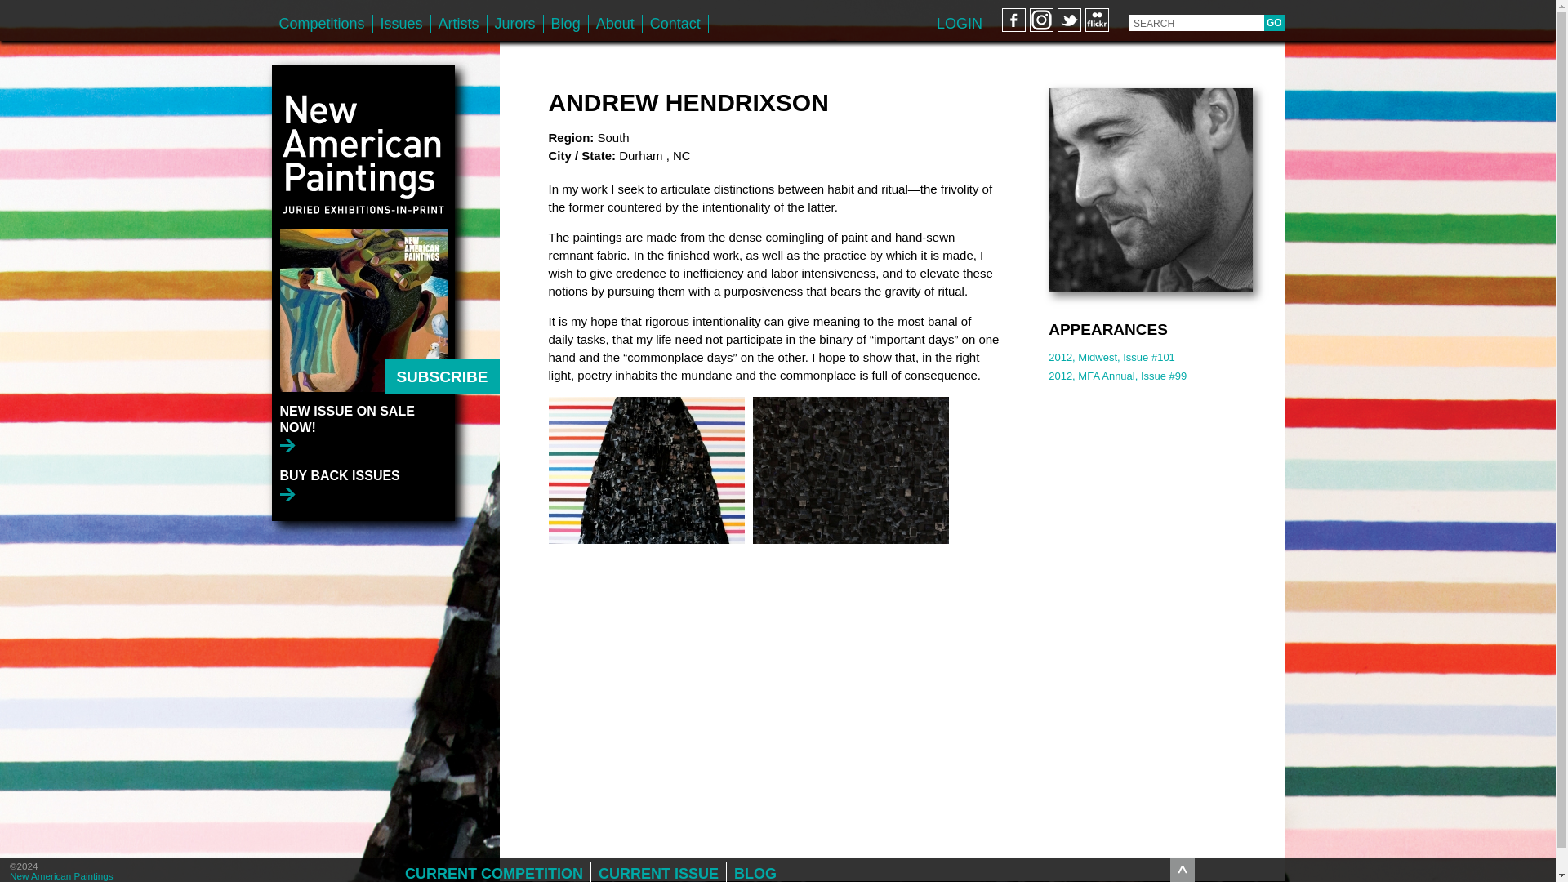 This screenshot has width=1568, height=882. What do you see at coordinates (566, 23) in the screenshot?
I see `Blog` at bounding box center [566, 23].